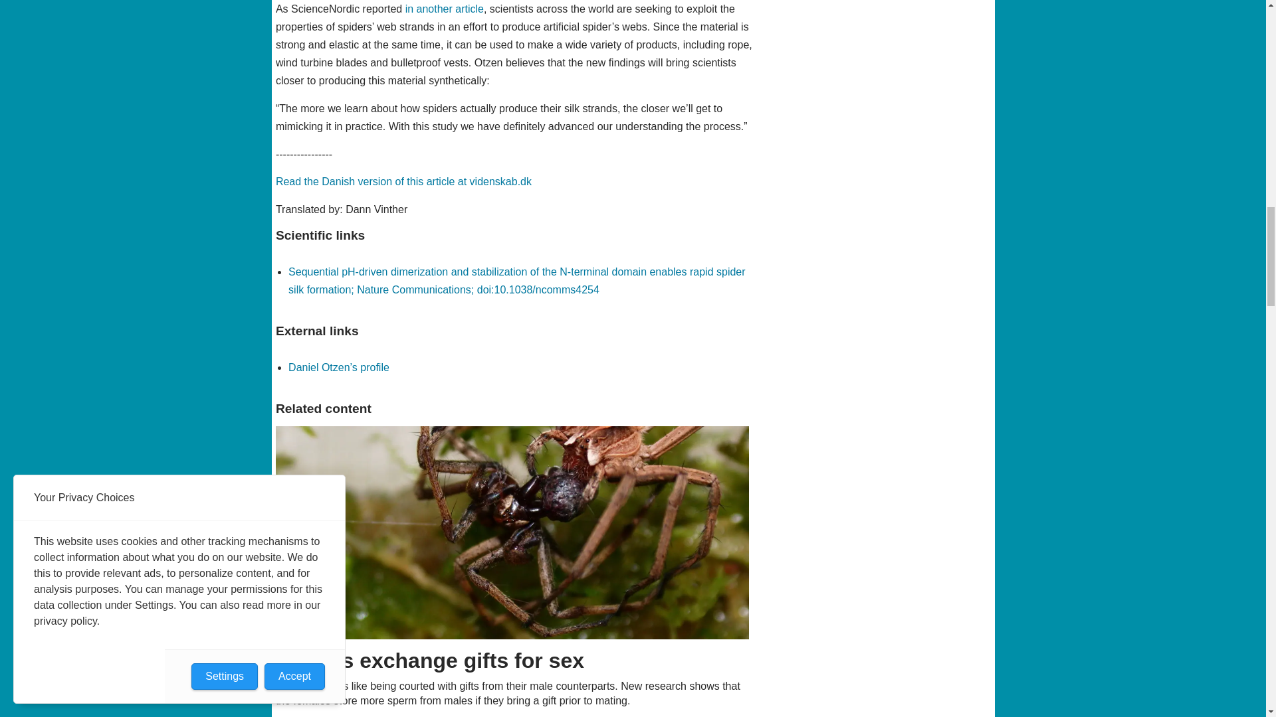 The image size is (1276, 717). Describe the element at coordinates (403, 181) in the screenshot. I see `Read the Danish version of this article at videnskab.dk` at that location.